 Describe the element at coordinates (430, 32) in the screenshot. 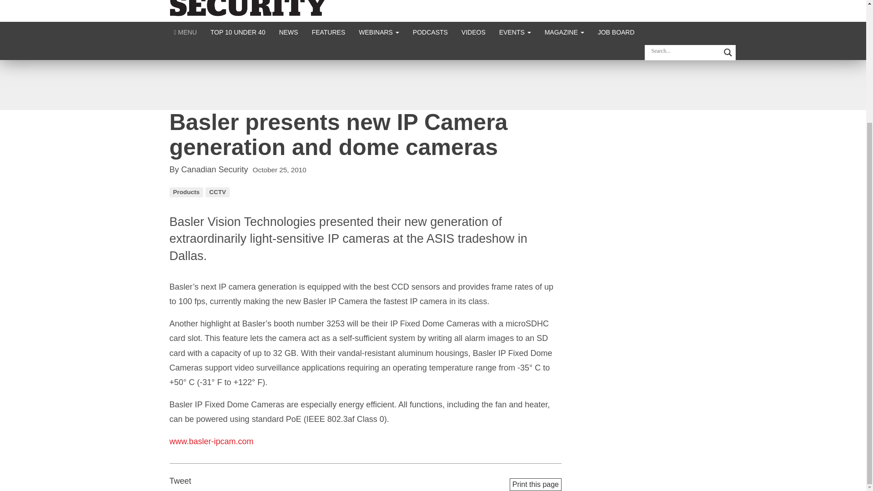

I see `PODCASTS` at that location.